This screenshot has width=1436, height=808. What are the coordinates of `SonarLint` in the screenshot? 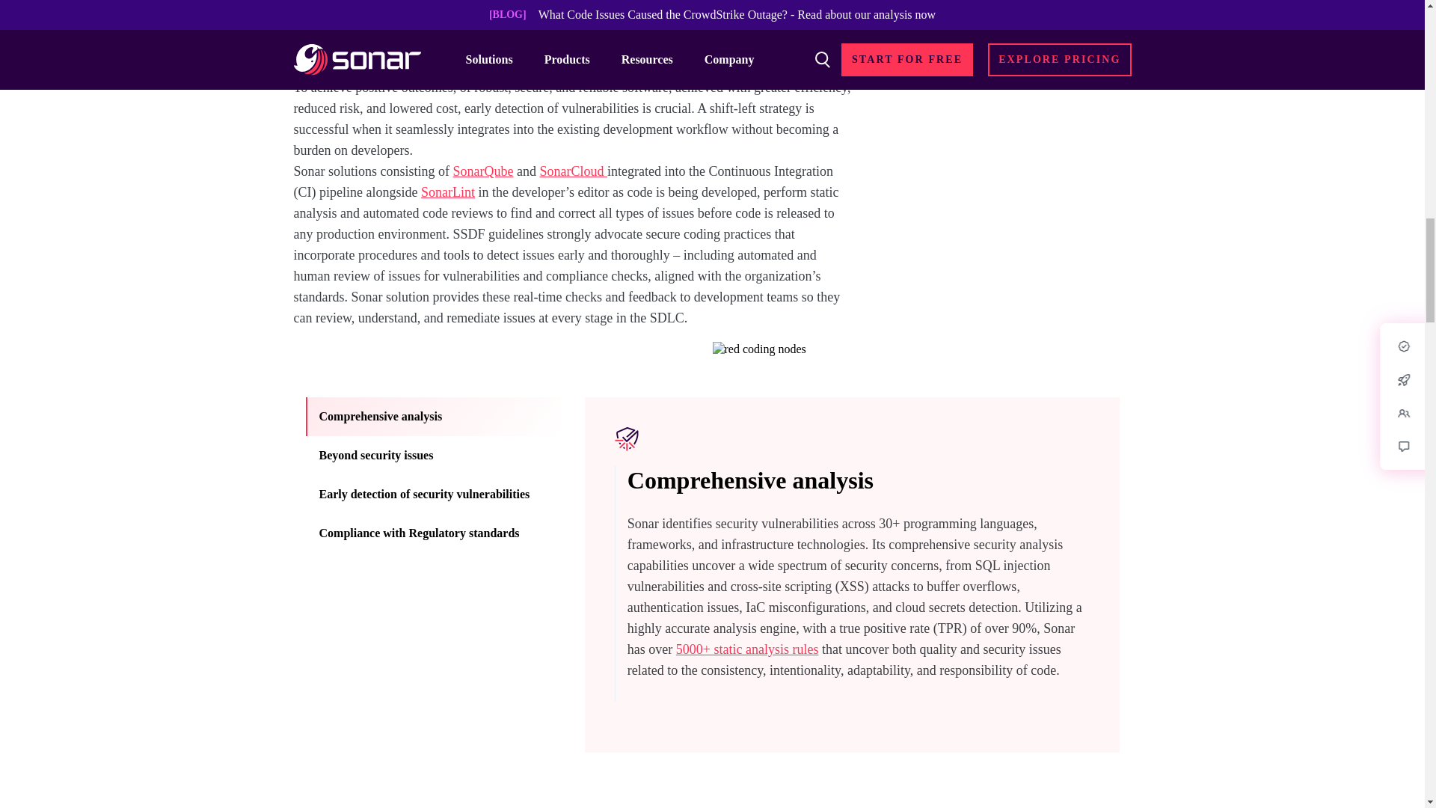 It's located at (447, 192).